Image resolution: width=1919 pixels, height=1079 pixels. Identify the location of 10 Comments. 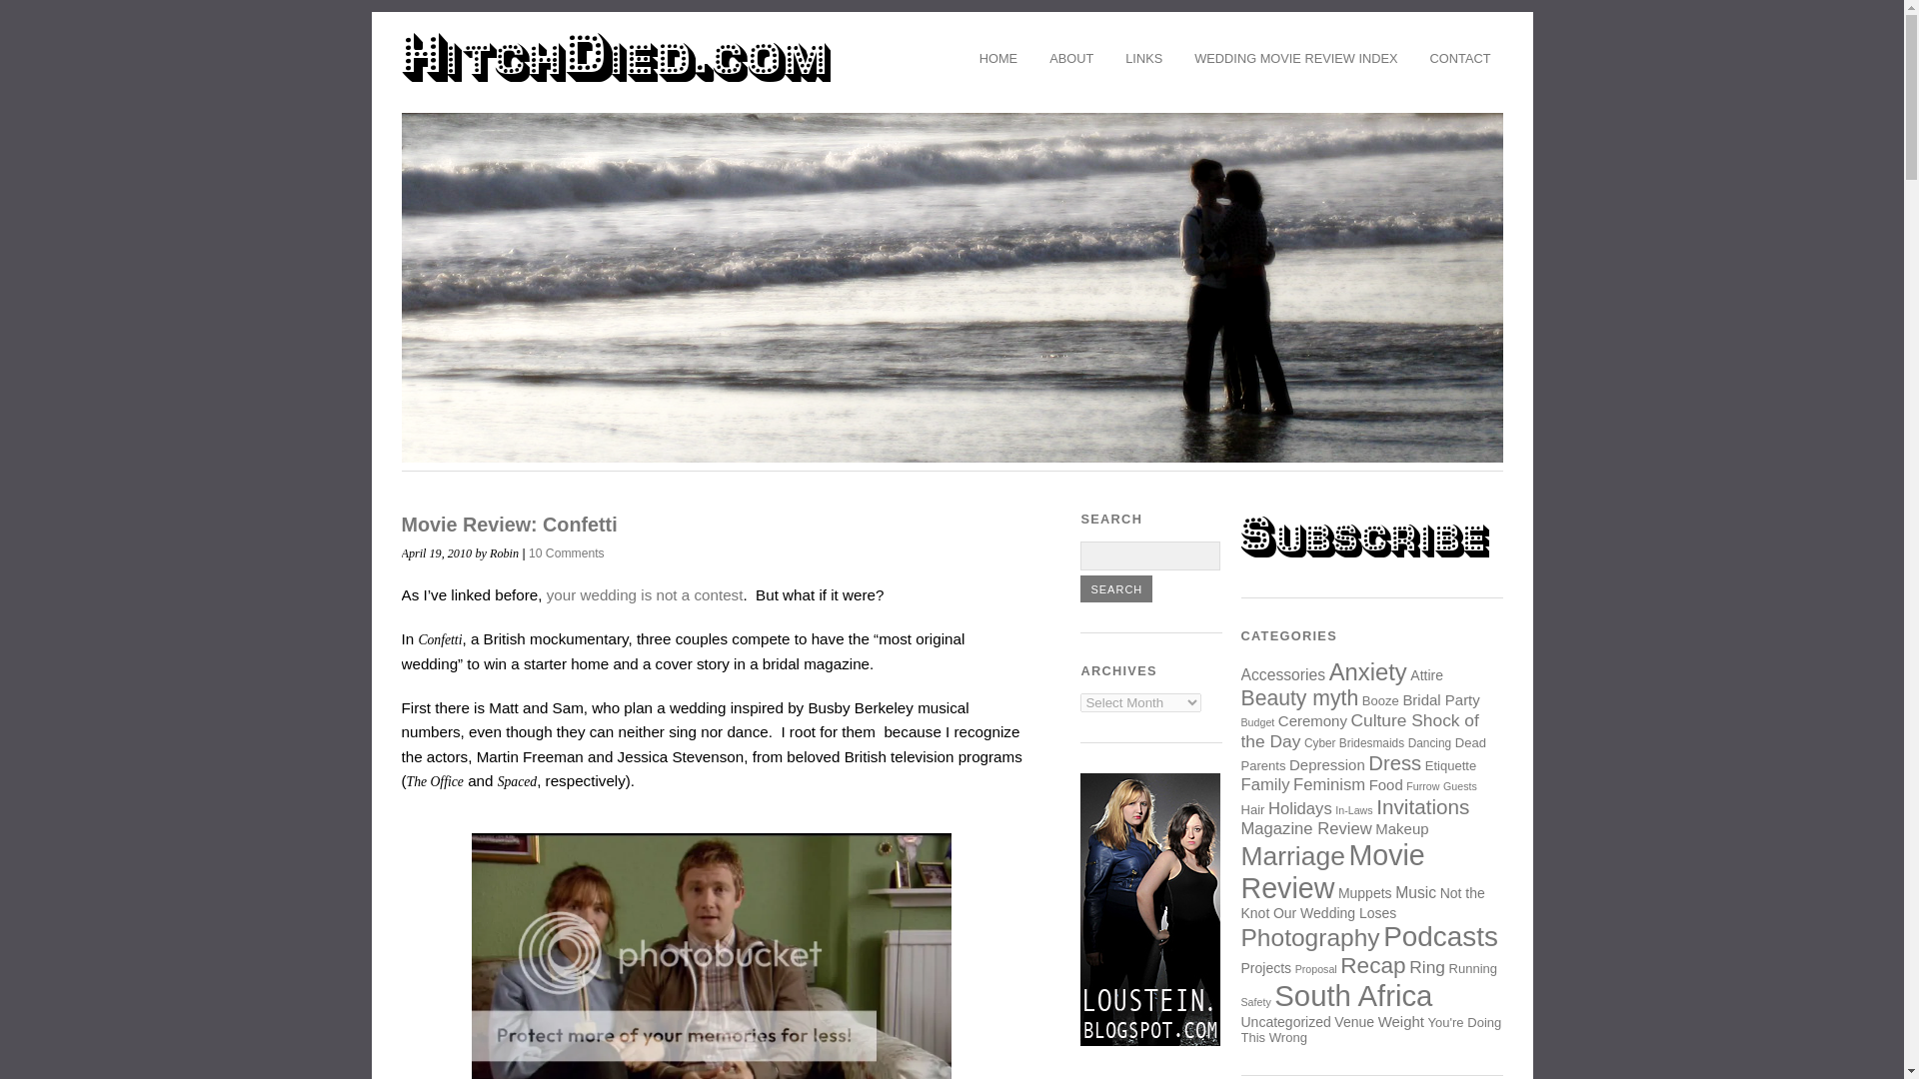
(566, 552).